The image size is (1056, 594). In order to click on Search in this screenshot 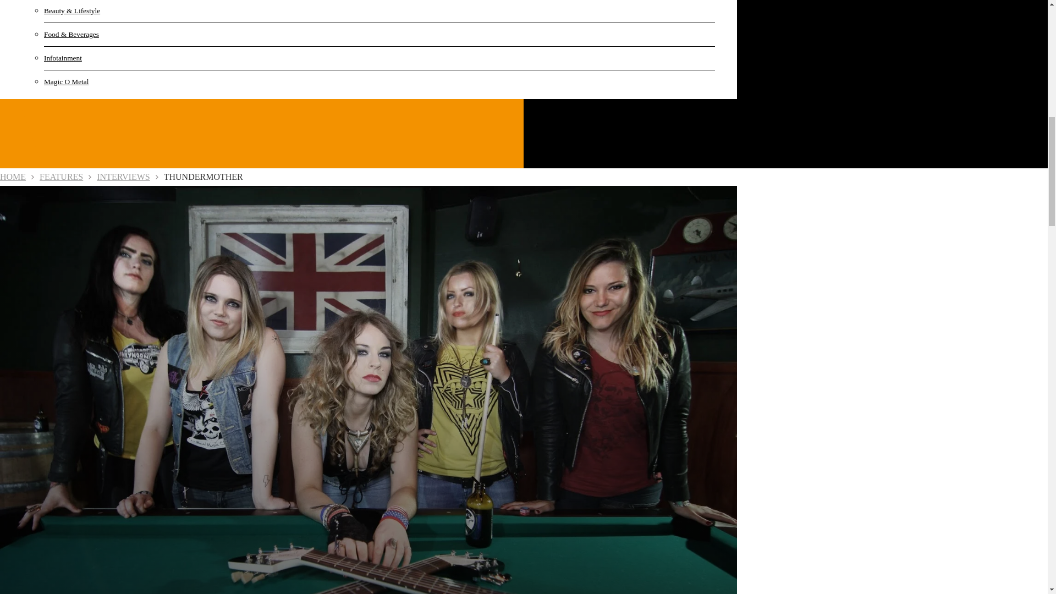, I will do `click(925, 69)`.